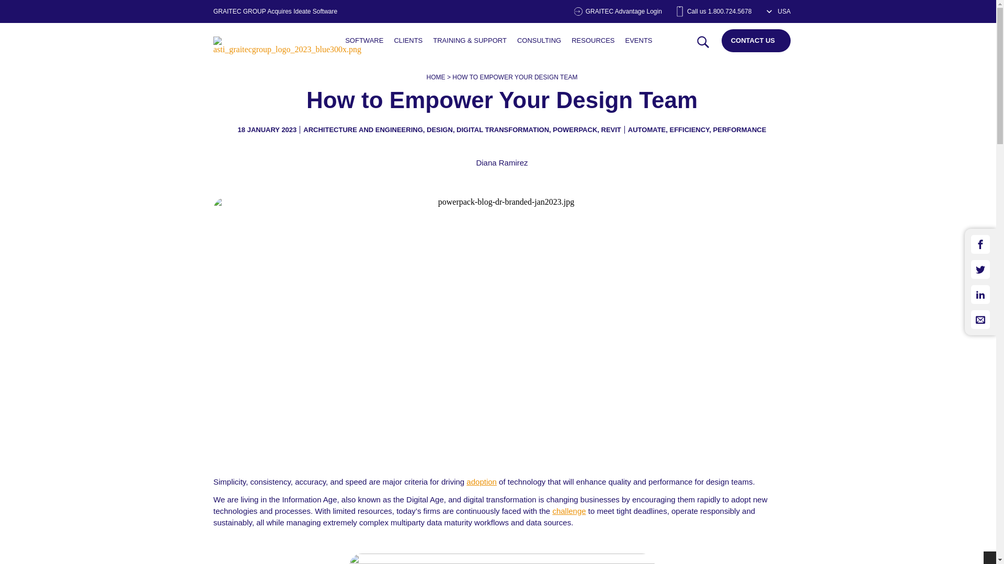 This screenshot has height=564, width=1004. What do you see at coordinates (275, 11) in the screenshot?
I see `GRAITEC GROUP Acquires Ideate Software` at bounding box center [275, 11].